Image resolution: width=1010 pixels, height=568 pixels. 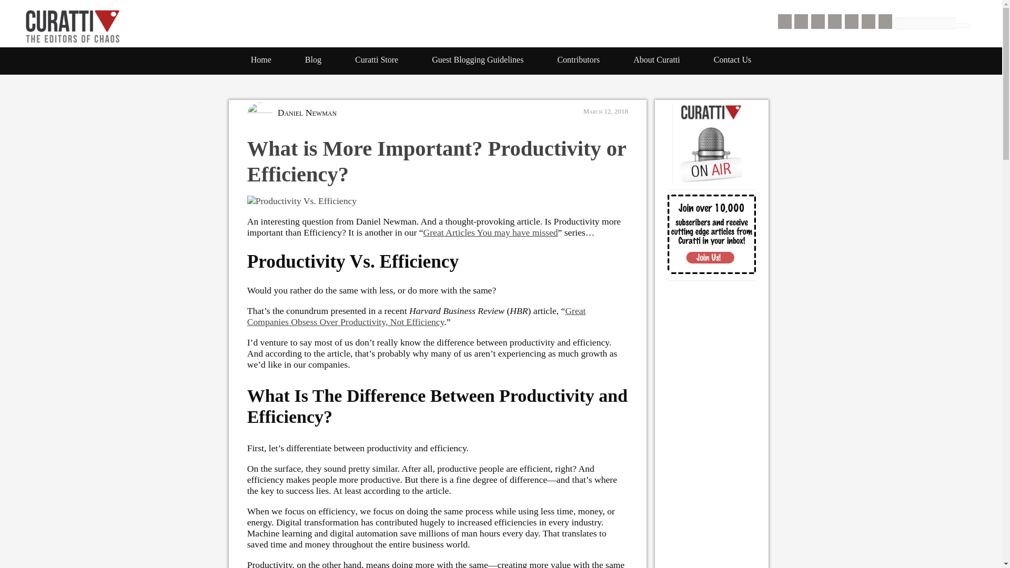 What do you see at coordinates (313, 60) in the screenshot?
I see `Blog` at bounding box center [313, 60].